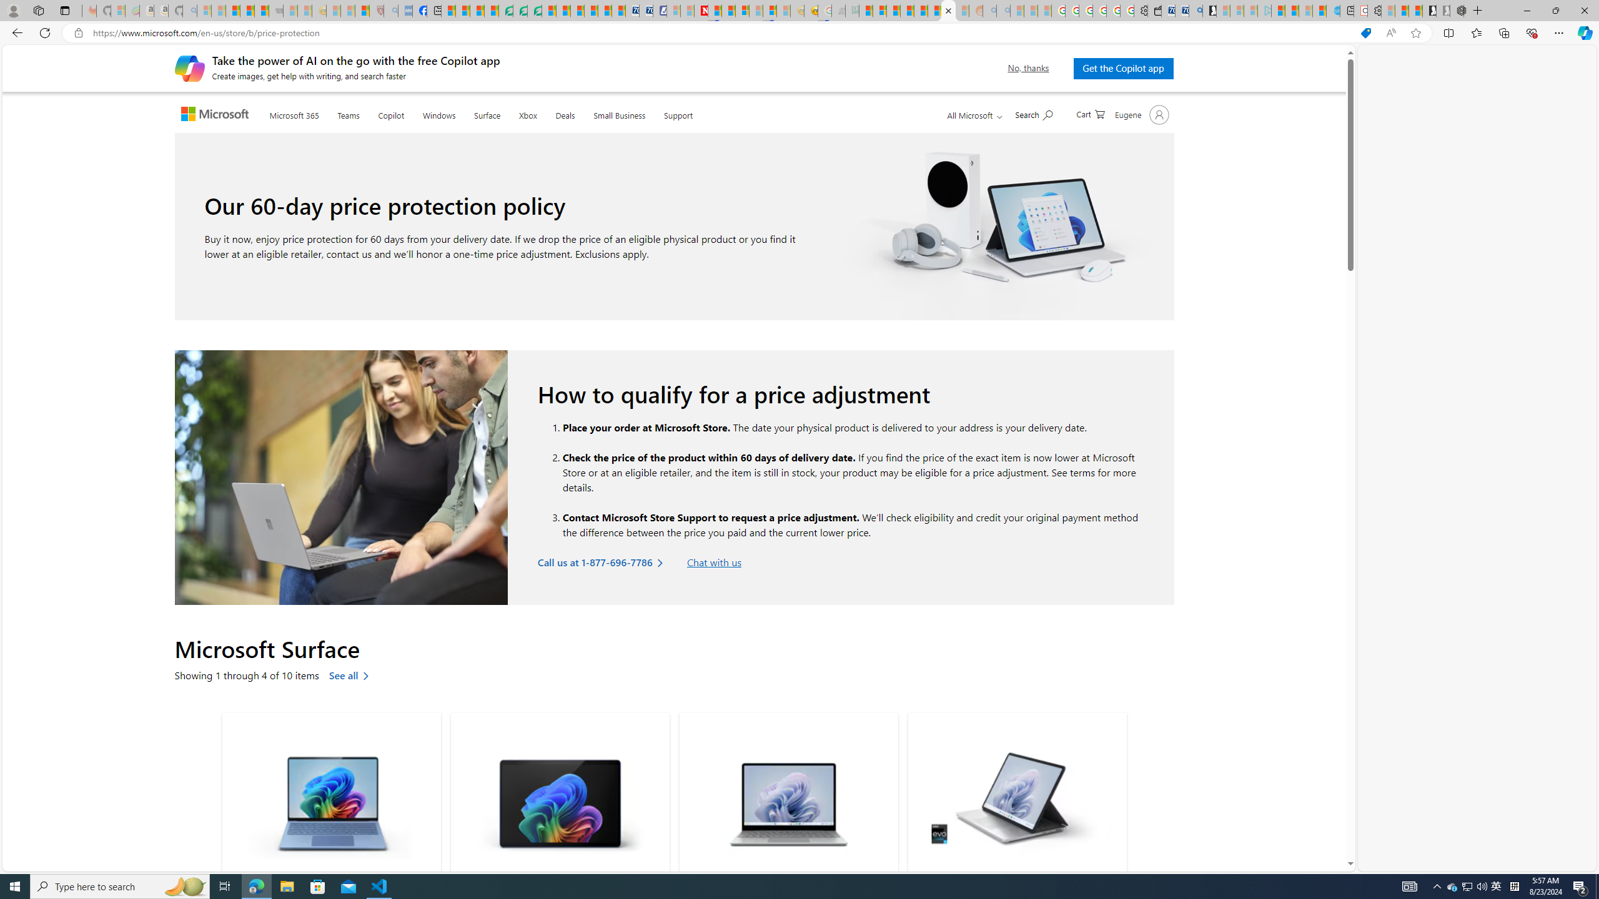 The image size is (1599, 899). What do you see at coordinates (117, 11) in the screenshot?
I see `Microsoft-Report a Concern to Bing - Sleeping` at bounding box center [117, 11].